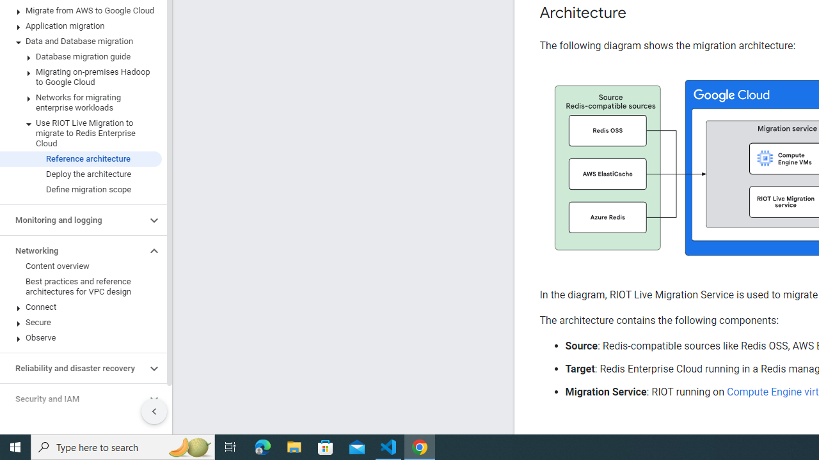  I want to click on Reference architecture, so click(81, 158).